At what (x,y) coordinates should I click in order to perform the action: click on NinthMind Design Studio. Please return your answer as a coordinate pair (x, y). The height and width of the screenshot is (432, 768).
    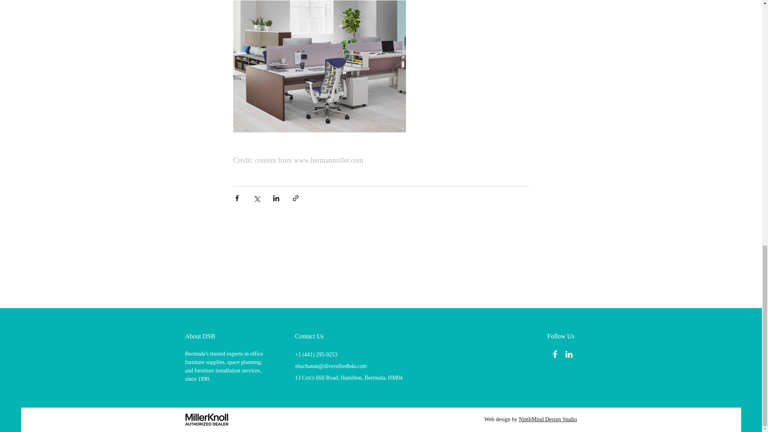
    Looking at the image, I should click on (548, 419).